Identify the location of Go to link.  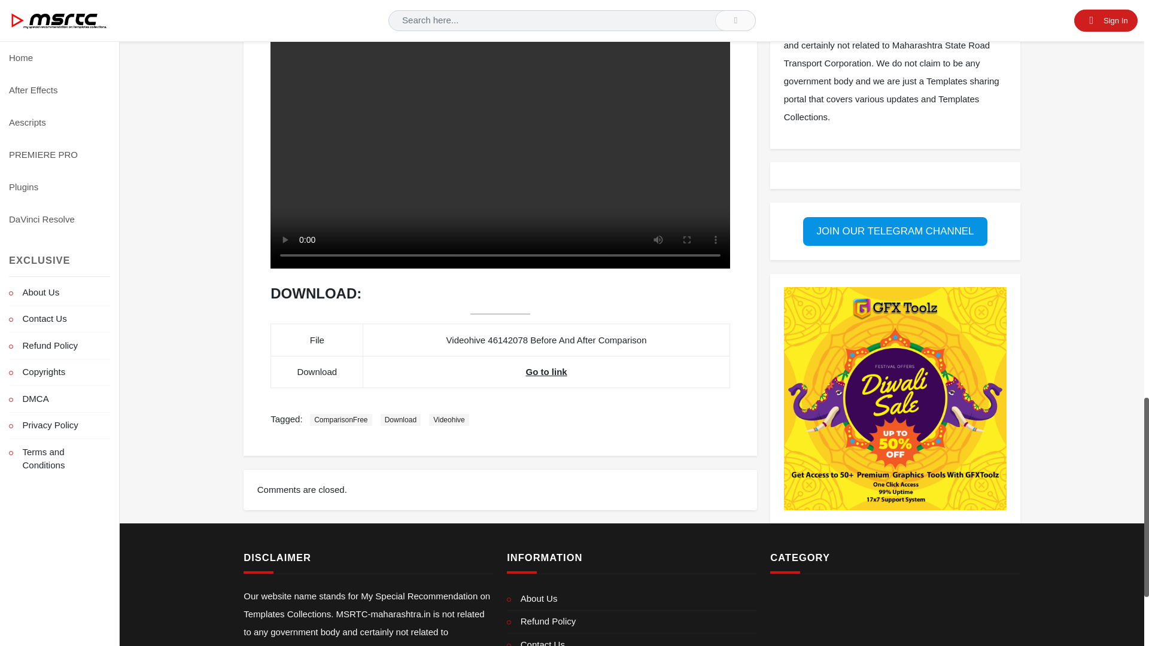
(546, 371).